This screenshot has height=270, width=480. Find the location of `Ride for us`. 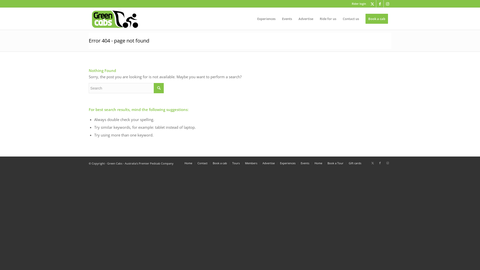

Ride for us is located at coordinates (328, 19).